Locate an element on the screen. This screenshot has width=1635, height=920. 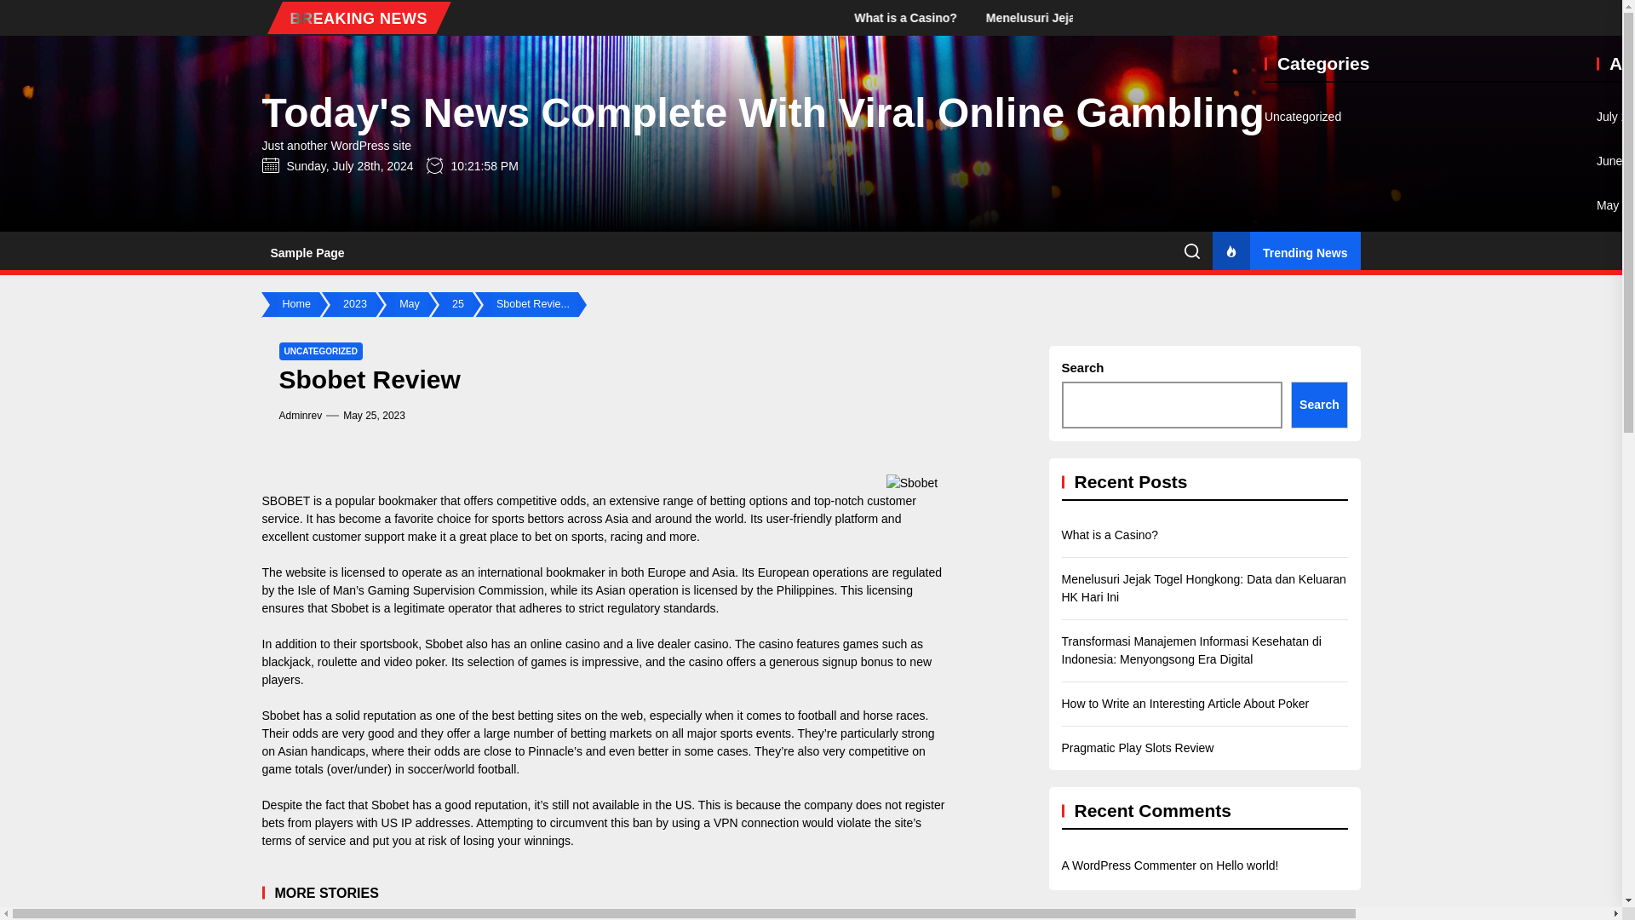
Uncategorized is located at coordinates (1302, 117).